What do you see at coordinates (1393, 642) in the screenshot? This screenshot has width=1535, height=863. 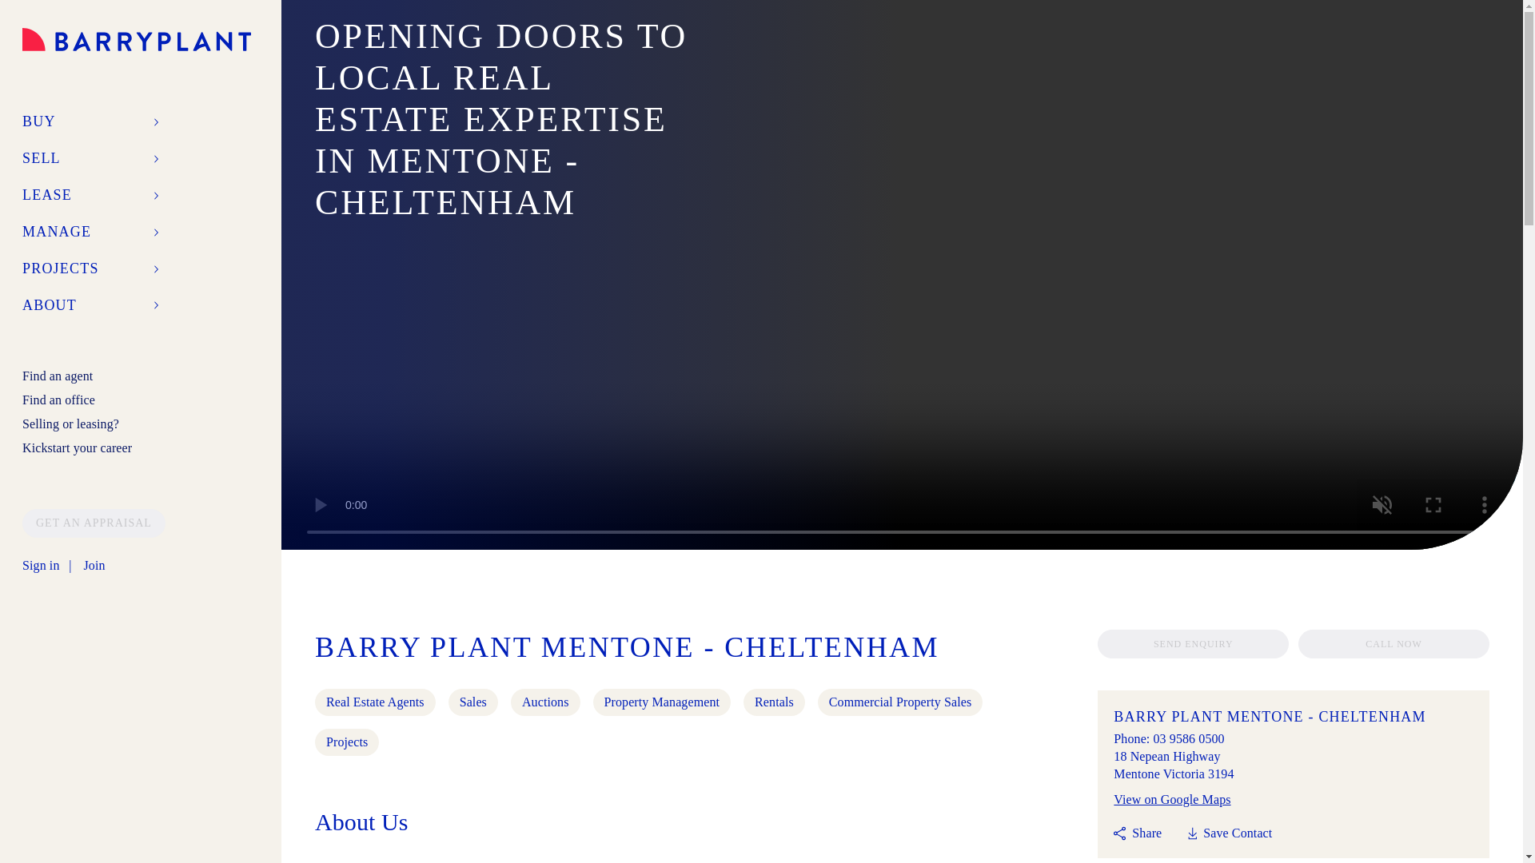 I see `CALL NOW` at bounding box center [1393, 642].